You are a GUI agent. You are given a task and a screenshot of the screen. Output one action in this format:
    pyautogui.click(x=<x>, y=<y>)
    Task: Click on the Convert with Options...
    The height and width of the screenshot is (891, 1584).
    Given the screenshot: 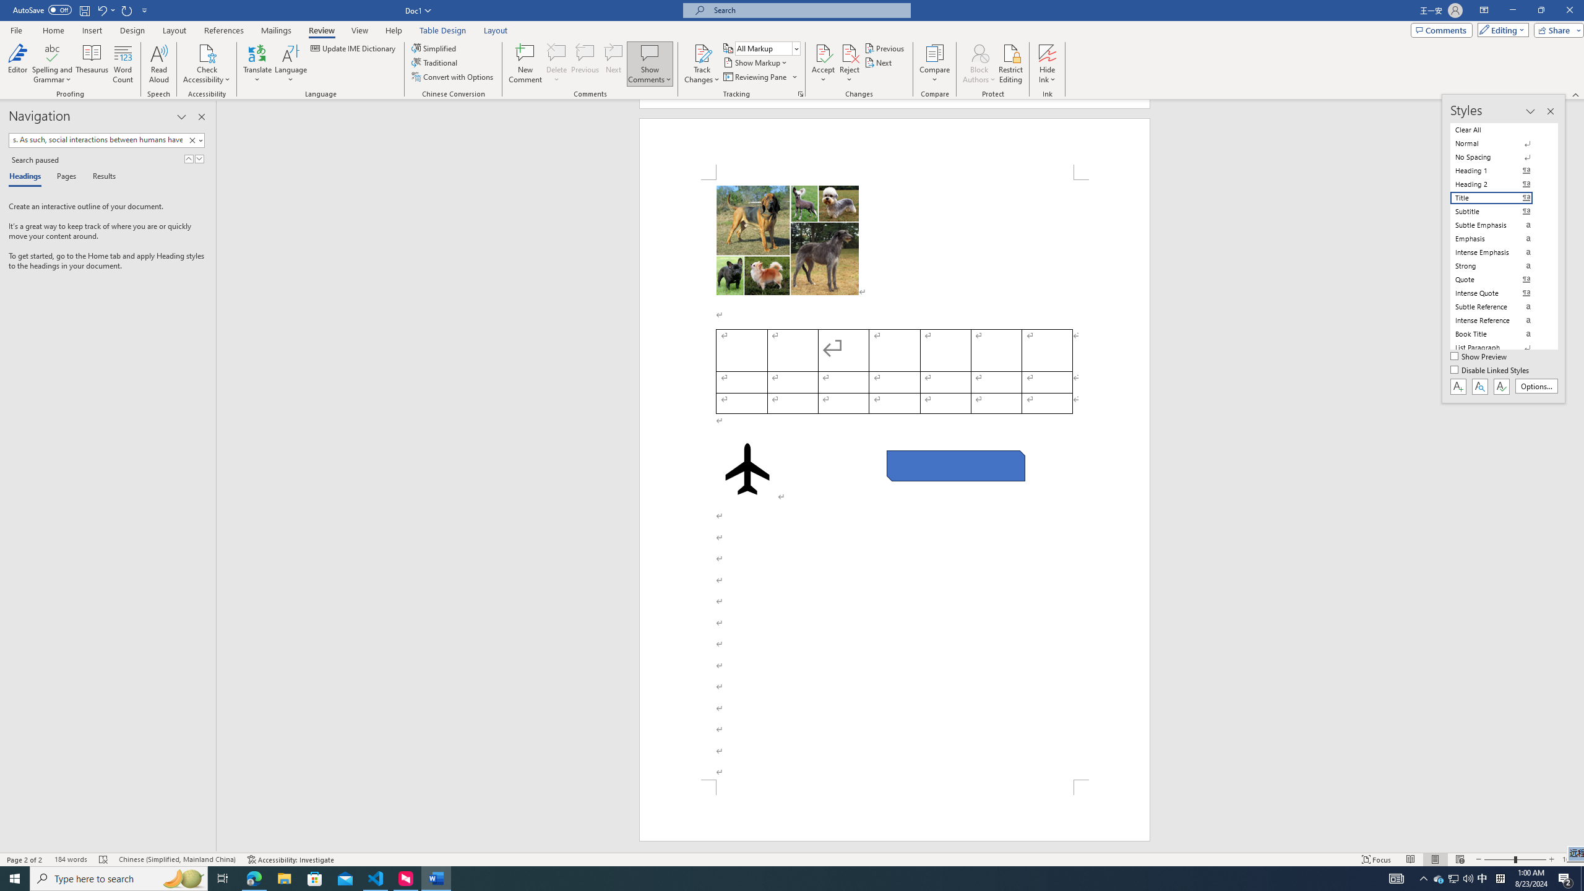 What is the action you would take?
    pyautogui.click(x=454, y=77)
    